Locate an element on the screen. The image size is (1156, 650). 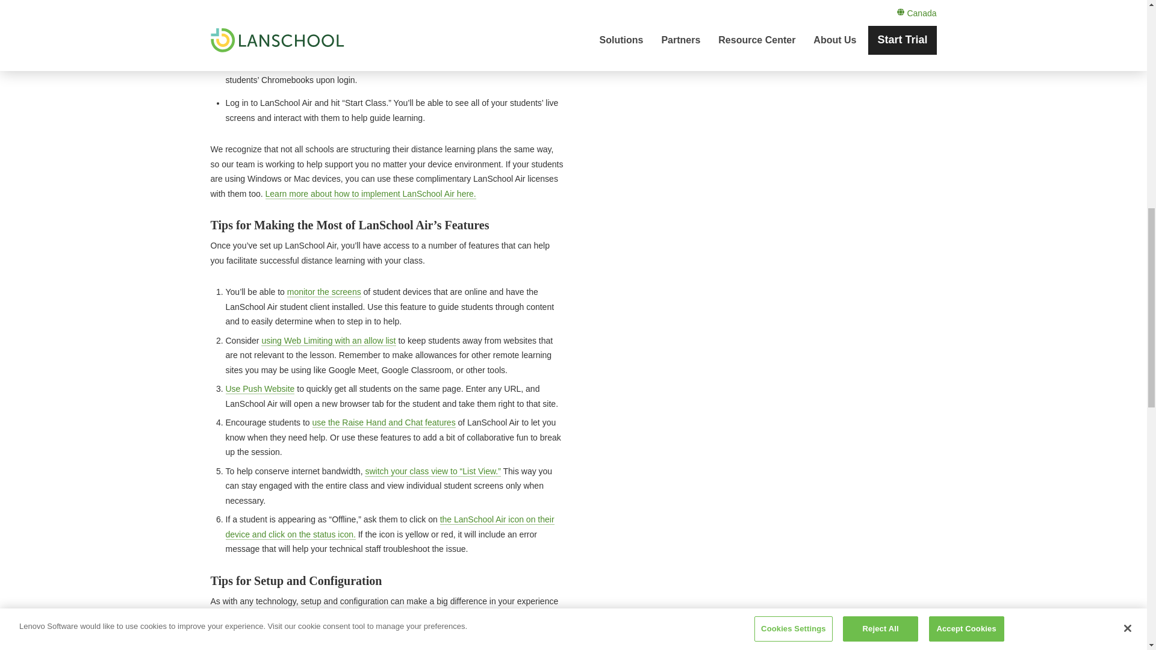
Use Push Website is located at coordinates (260, 389).